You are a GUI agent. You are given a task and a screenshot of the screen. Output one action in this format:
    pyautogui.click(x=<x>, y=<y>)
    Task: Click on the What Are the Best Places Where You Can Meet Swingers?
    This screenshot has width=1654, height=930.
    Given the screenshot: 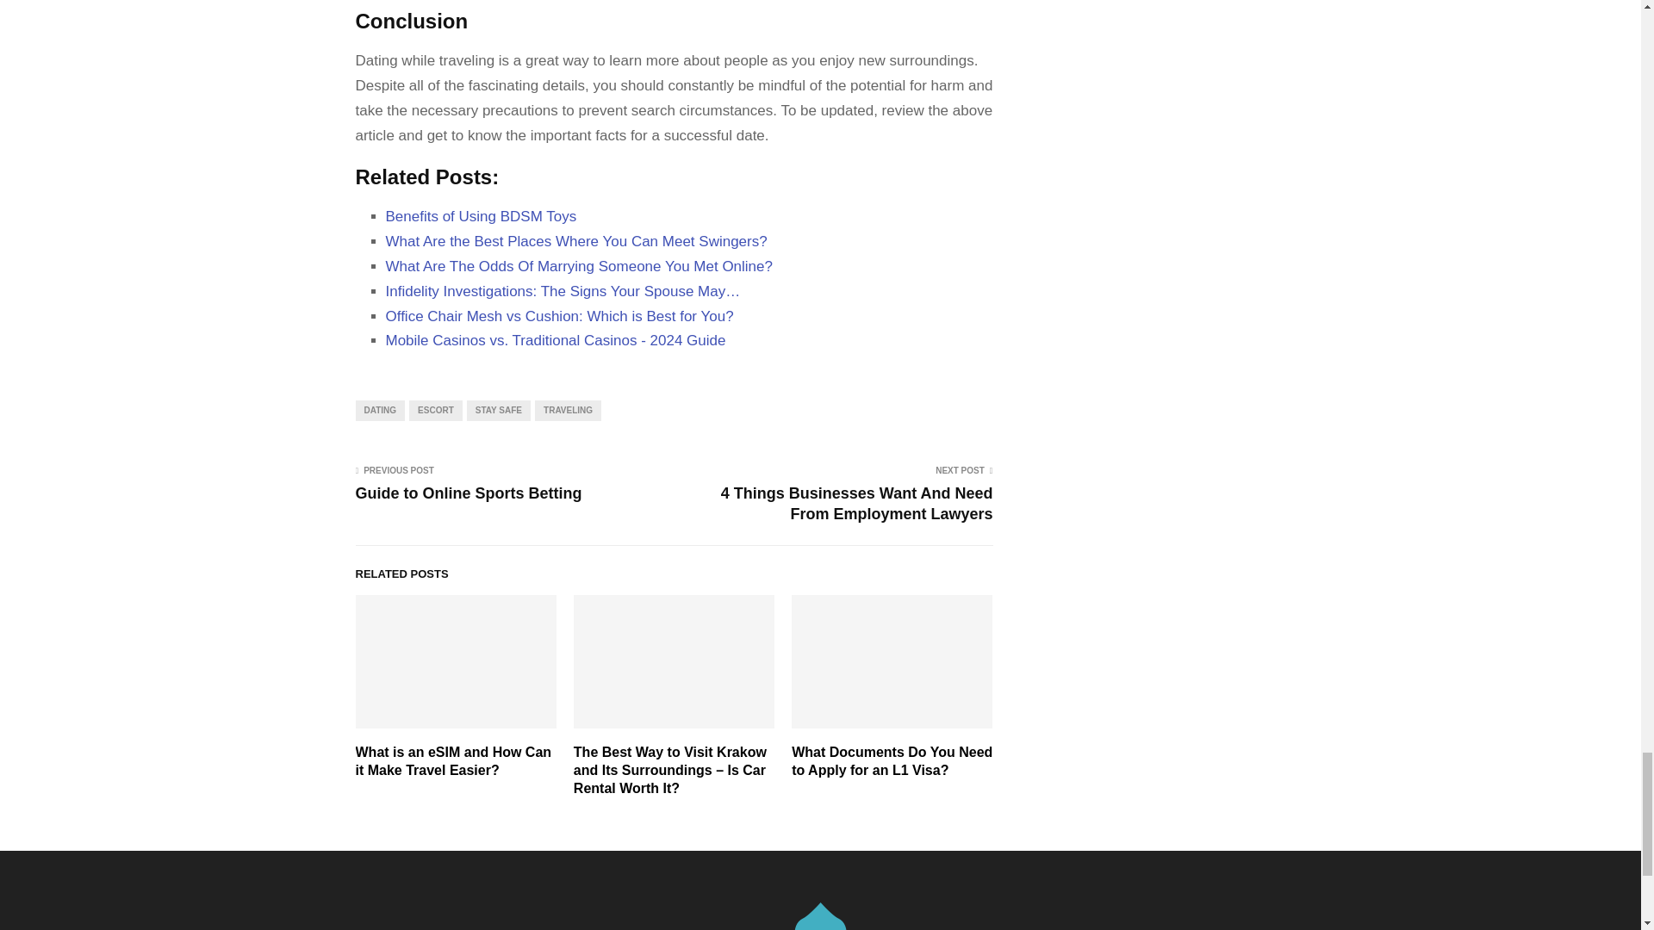 What is the action you would take?
    pyautogui.click(x=575, y=241)
    